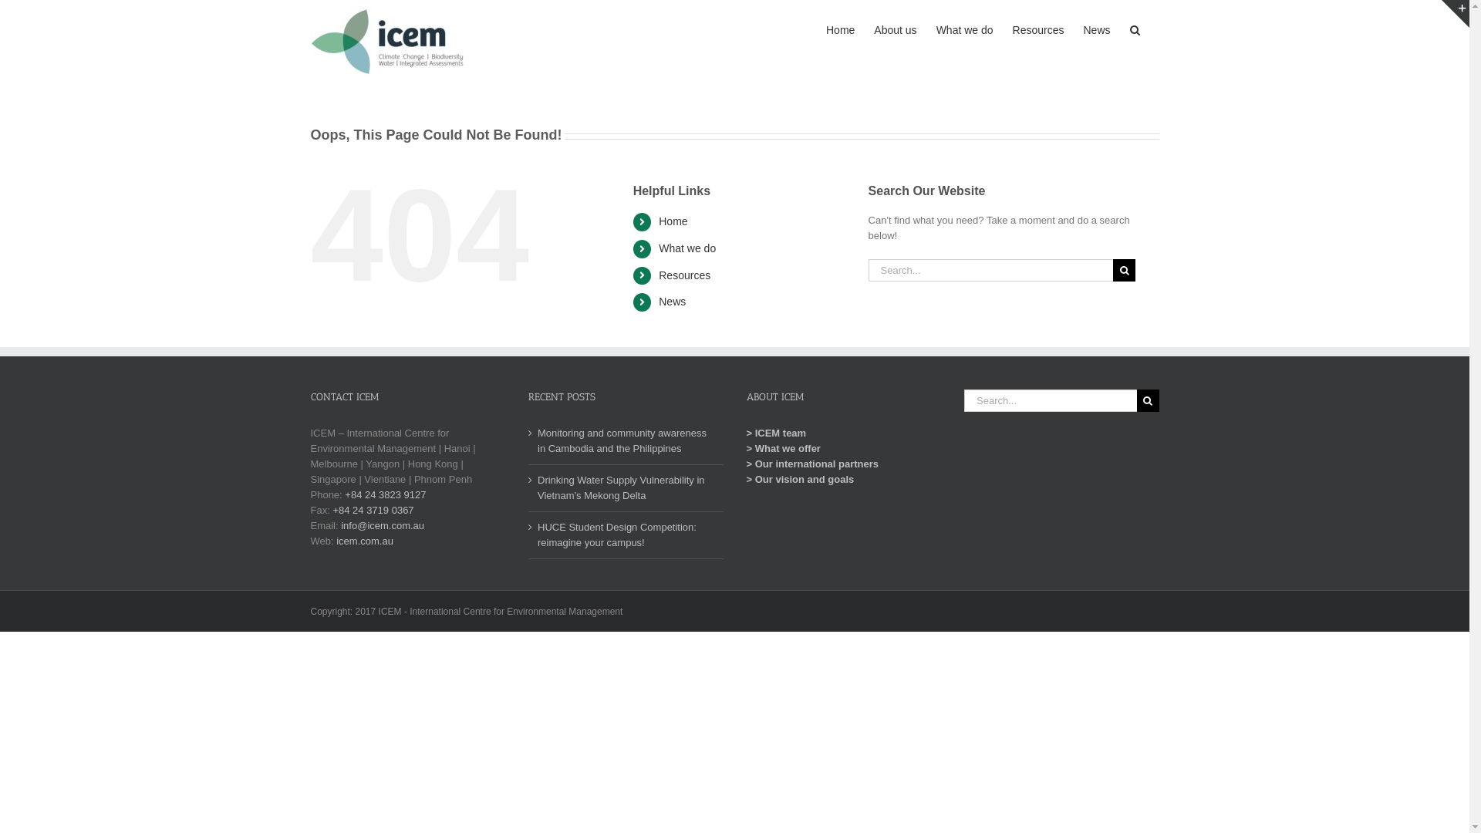 The width and height of the screenshot is (1481, 833). What do you see at coordinates (813, 464) in the screenshot?
I see `> Our international partners` at bounding box center [813, 464].